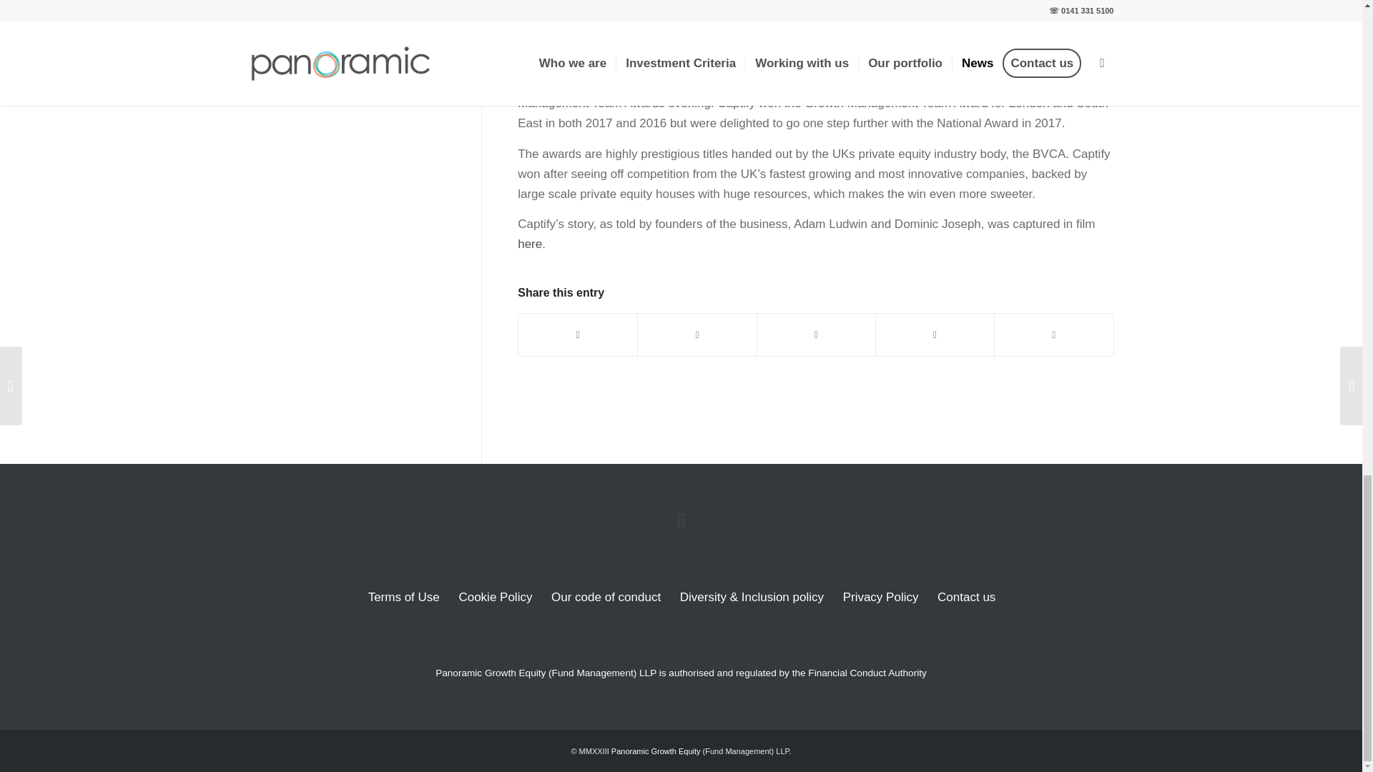 The image size is (1373, 772). What do you see at coordinates (605, 598) in the screenshot?
I see `Our code of conduct` at bounding box center [605, 598].